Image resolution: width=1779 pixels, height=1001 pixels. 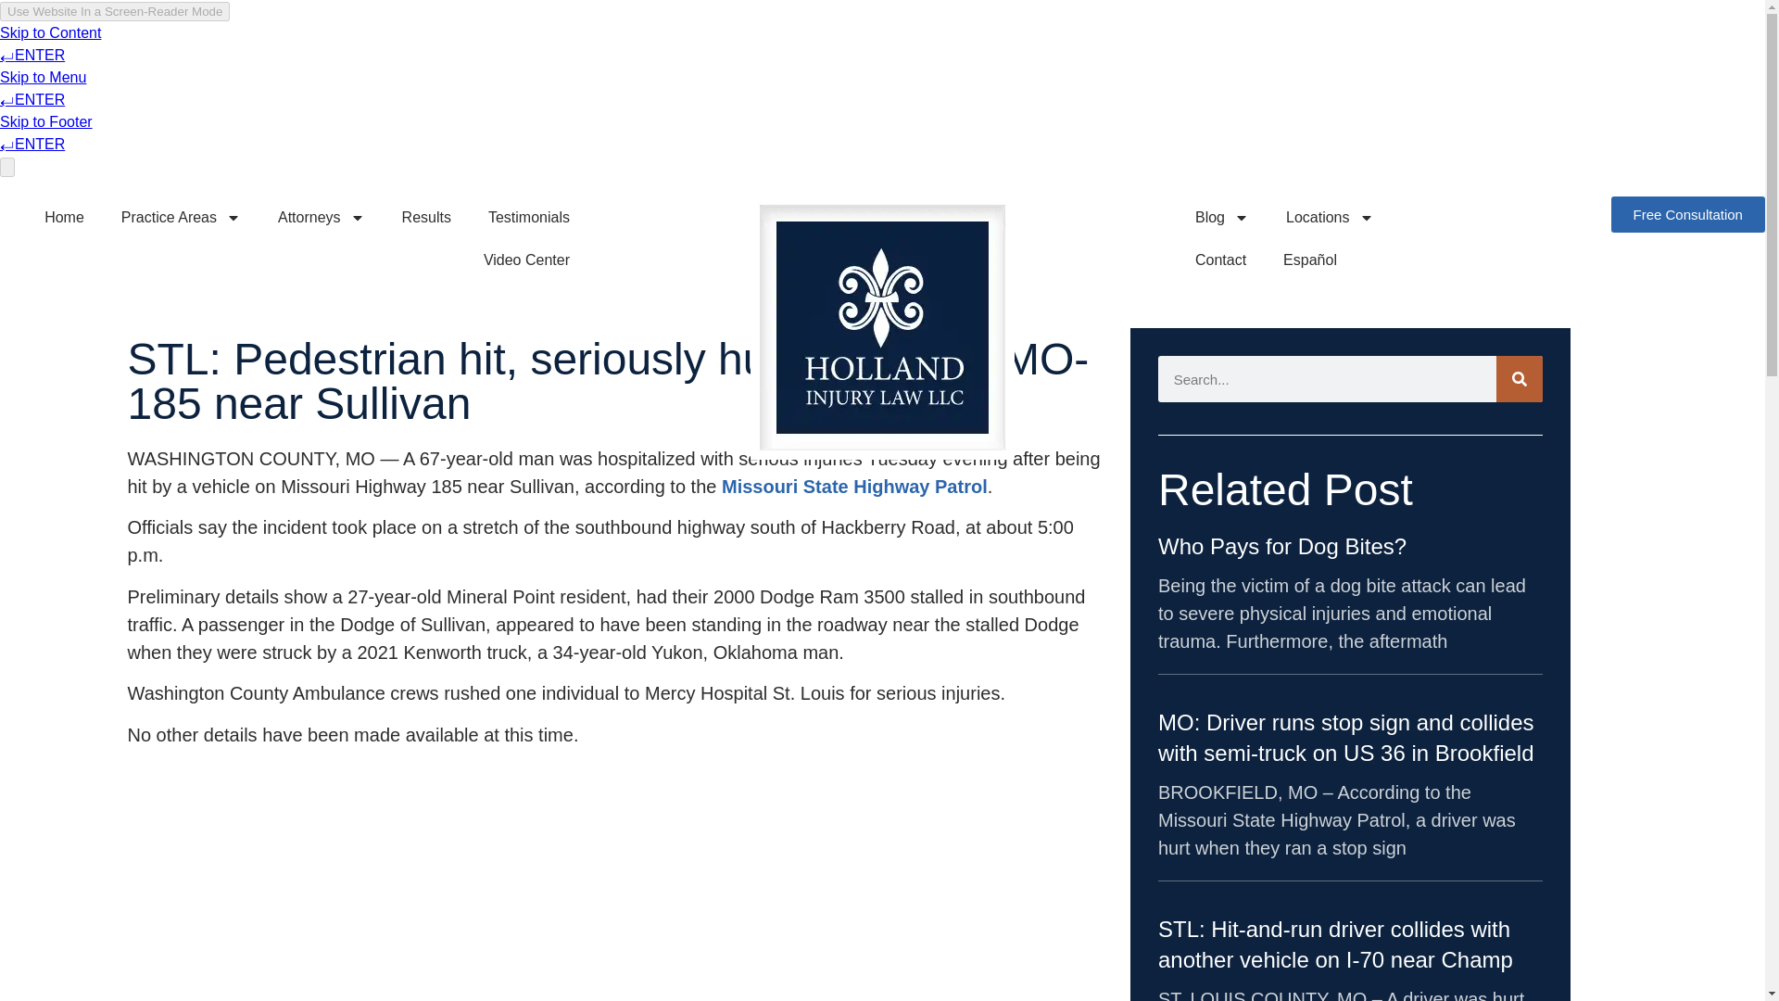 I want to click on Attorneys, so click(x=322, y=217).